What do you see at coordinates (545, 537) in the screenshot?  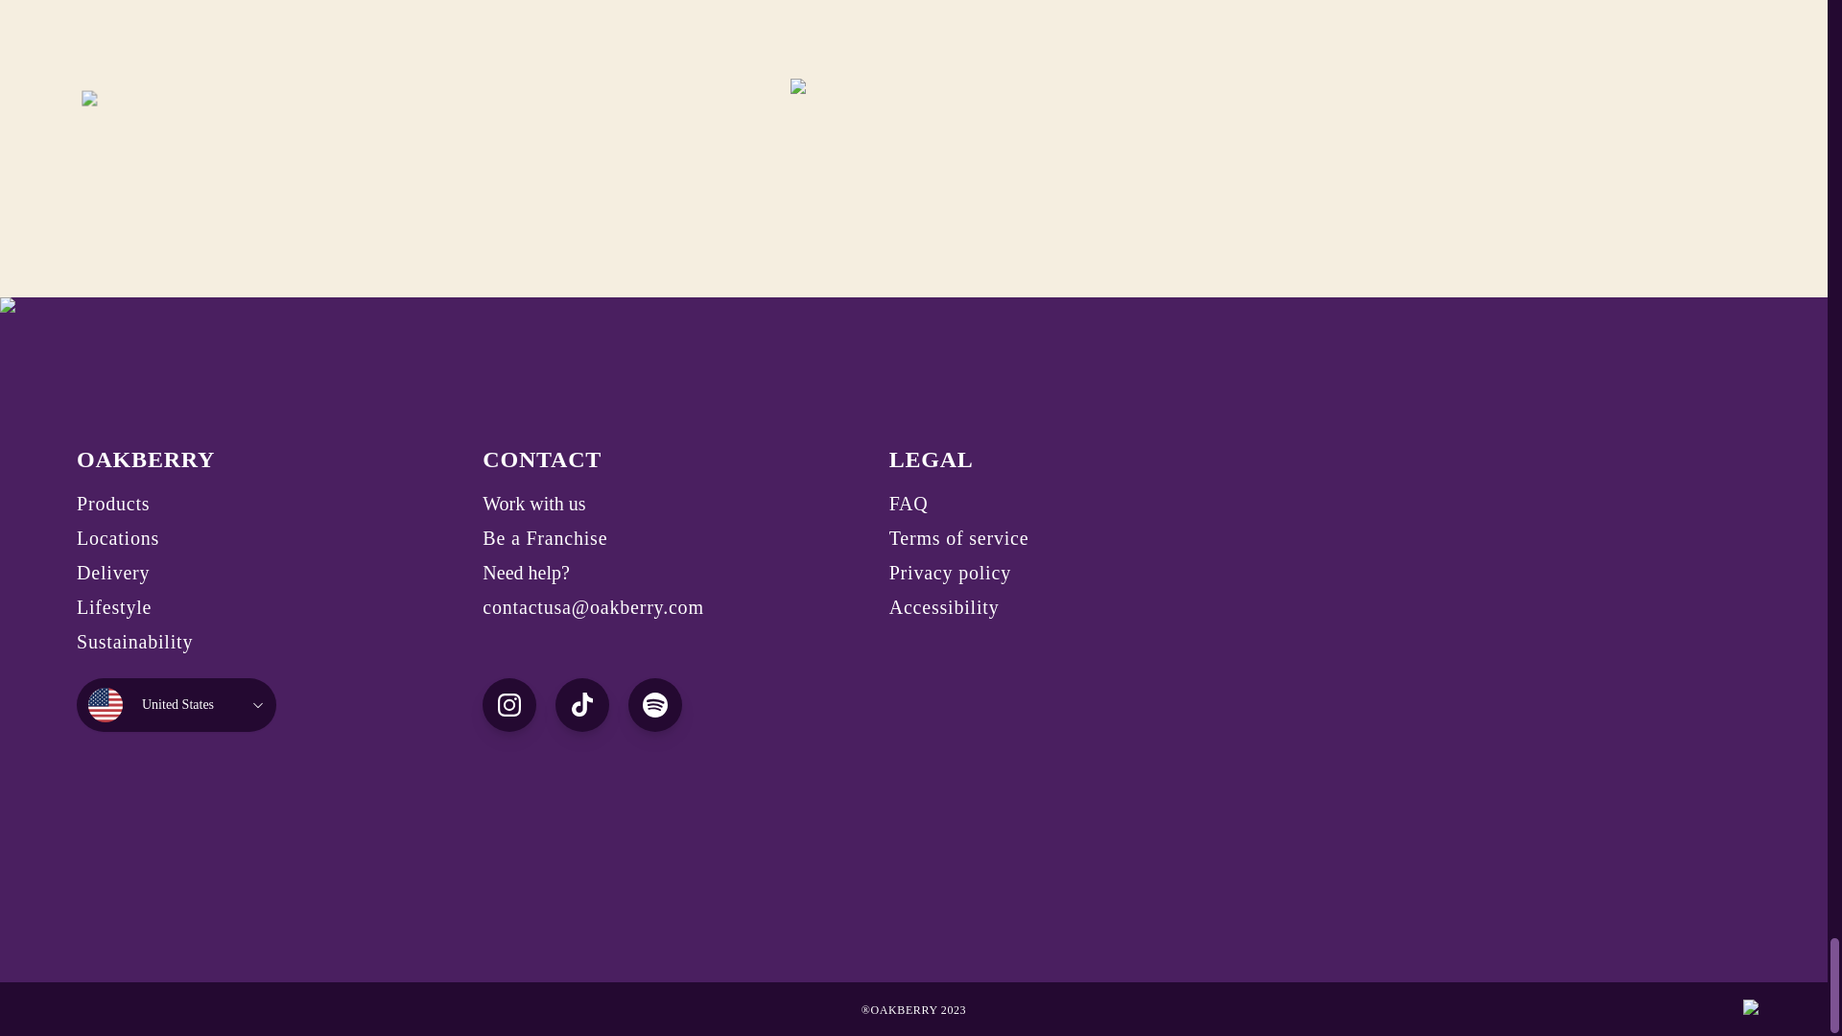 I see `Be a Franchise` at bounding box center [545, 537].